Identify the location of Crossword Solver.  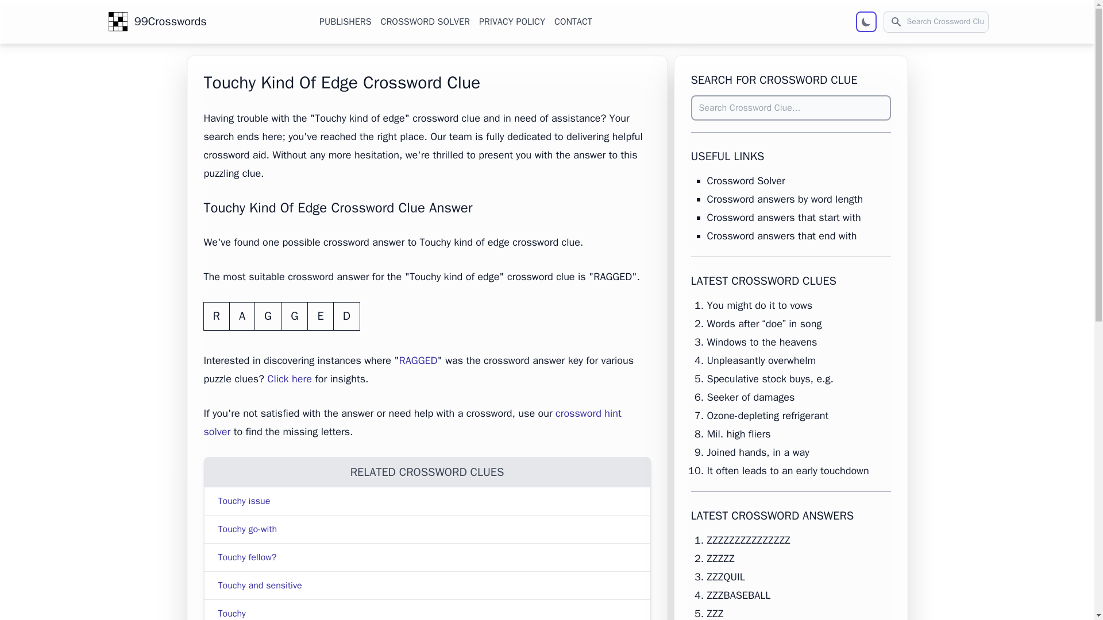
(746, 180).